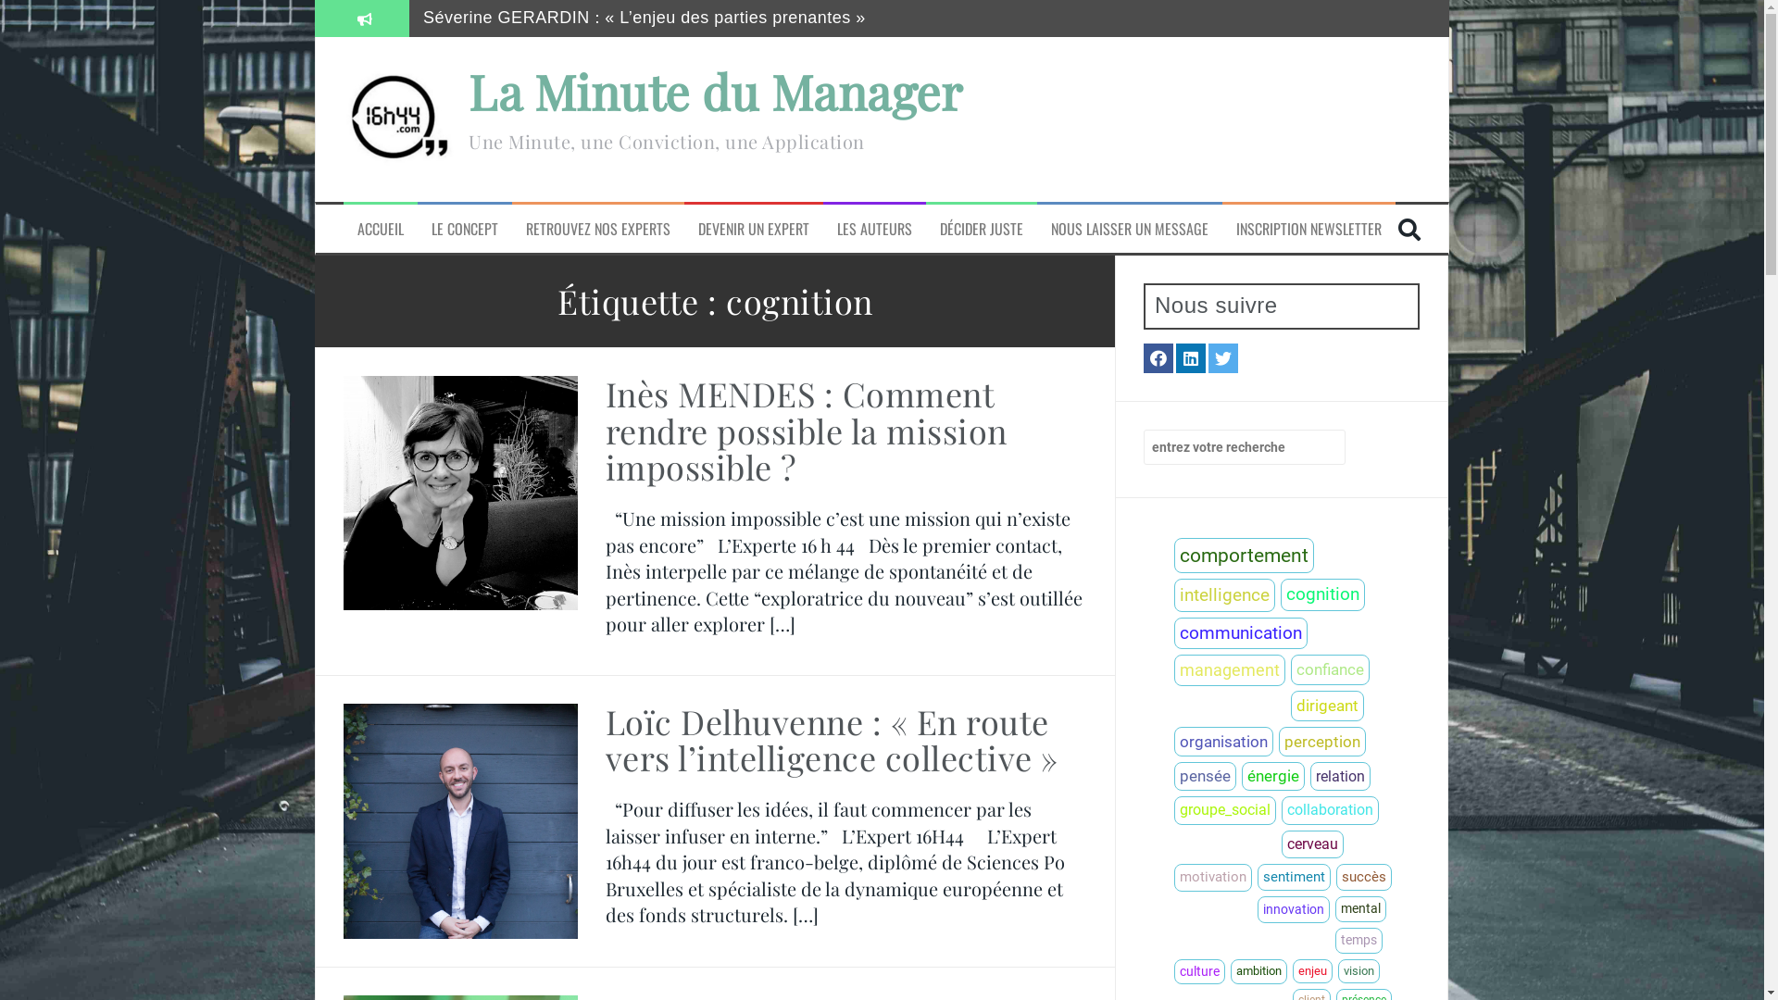  I want to click on communication, so click(1241, 633).